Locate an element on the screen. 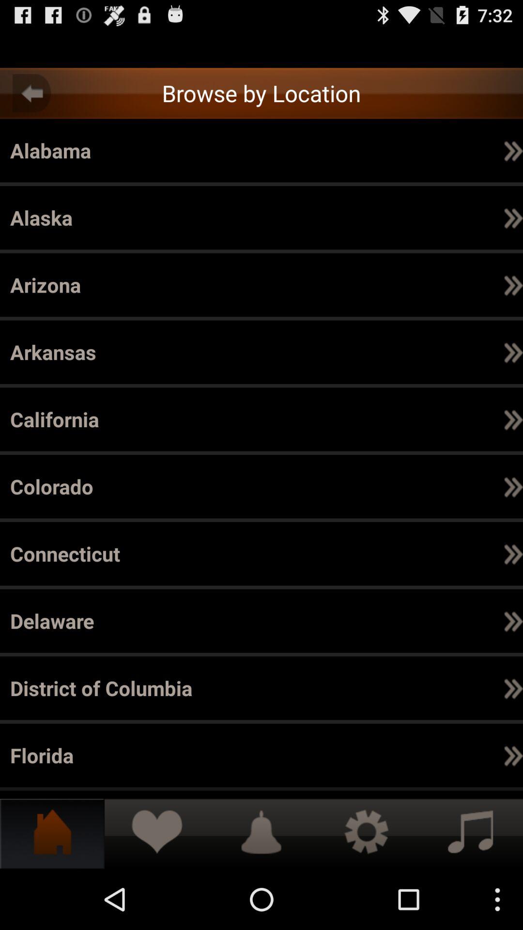 This screenshot has width=523, height=930. open app below california is located at coordinates (420, 150).